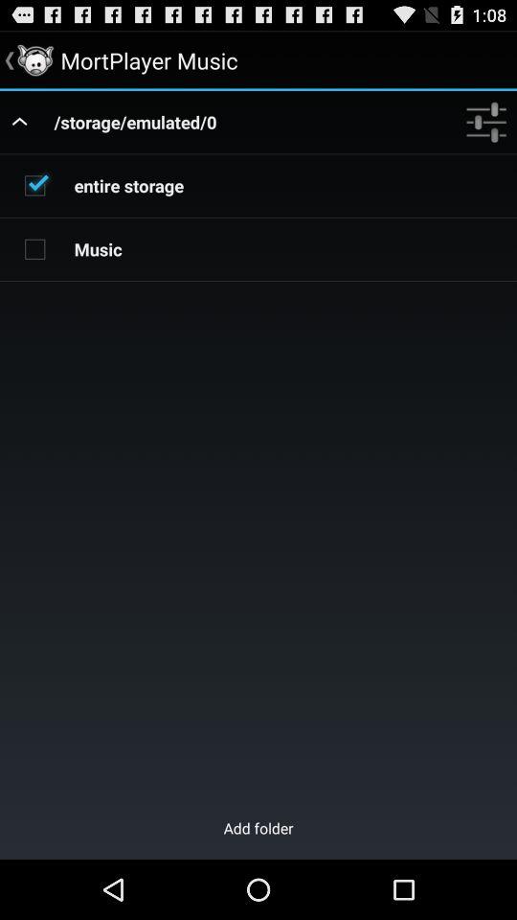 The image size is (517, 920). Describe the element at coordinates (34, 248) in the screenshot. I see `music check box button` at that location.